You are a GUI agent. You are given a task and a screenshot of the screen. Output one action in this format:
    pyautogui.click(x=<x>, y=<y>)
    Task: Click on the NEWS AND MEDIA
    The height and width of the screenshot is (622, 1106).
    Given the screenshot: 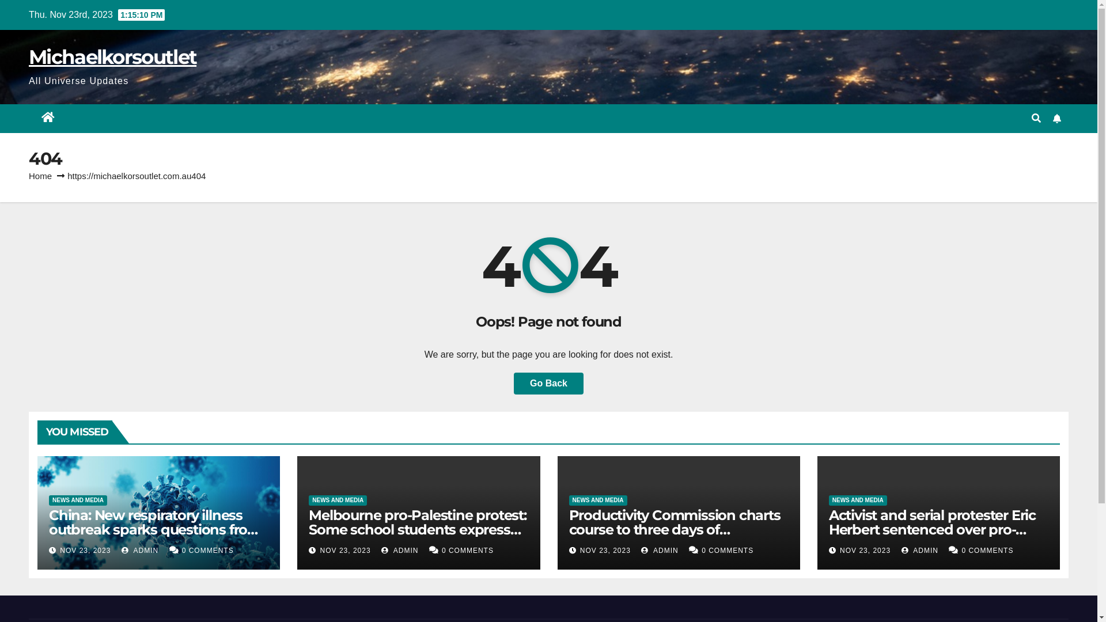 What is the action you would take?
    pyautogui.click(x=858, y=500)
    